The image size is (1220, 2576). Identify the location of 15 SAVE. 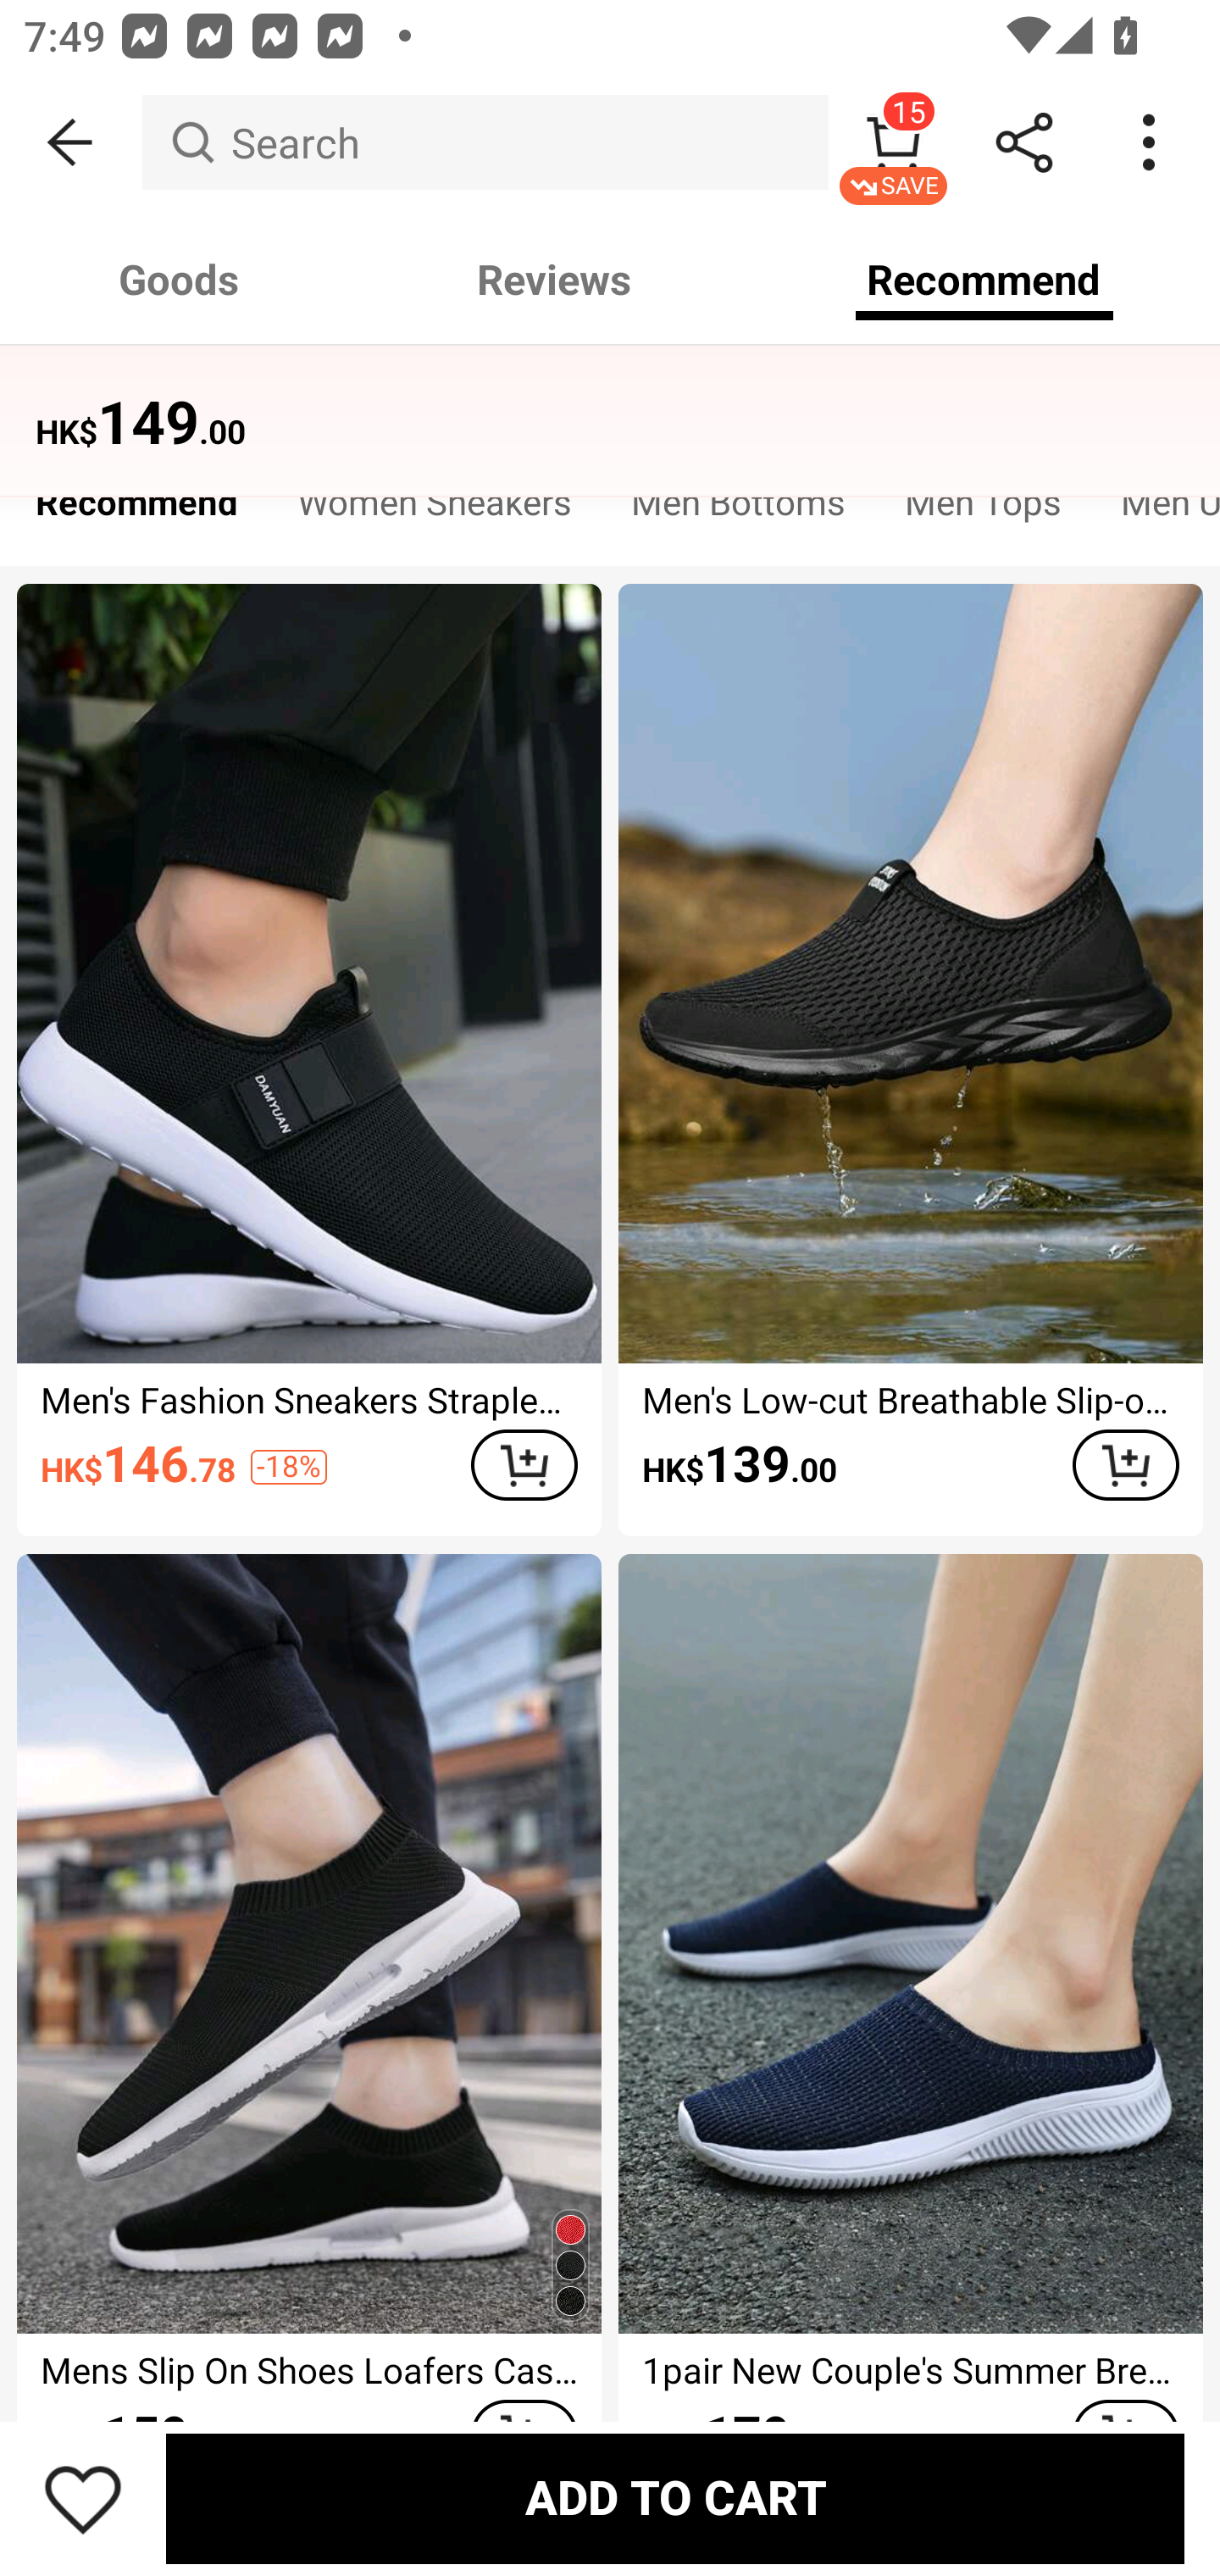
(893, 142).